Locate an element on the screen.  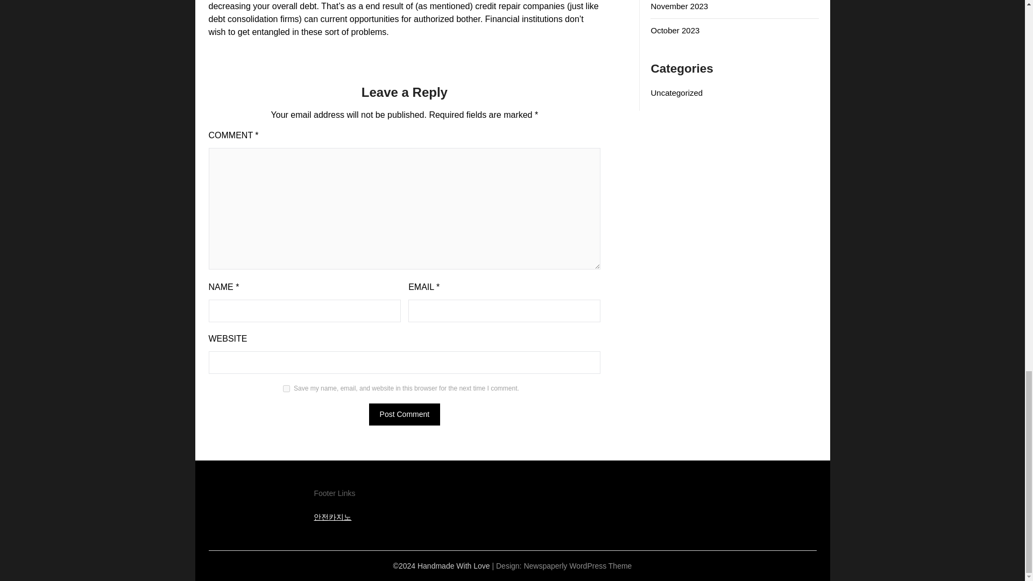
November 2023 is located at coordinates (679, 6).